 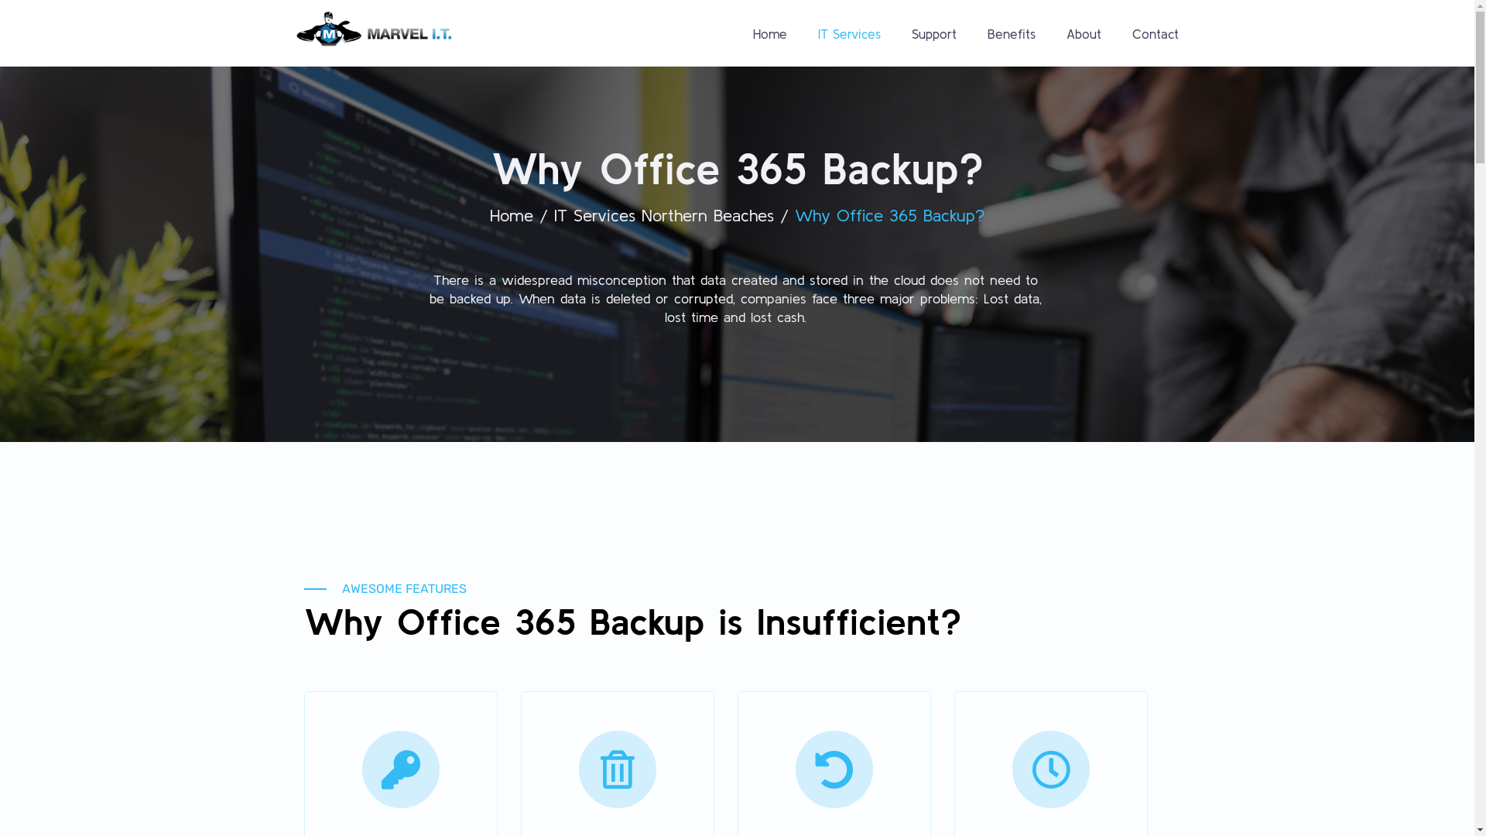 What do you see at coordinates (1084, 34) in the screenshot?
I see `About` at bounding box center [1084, 34].